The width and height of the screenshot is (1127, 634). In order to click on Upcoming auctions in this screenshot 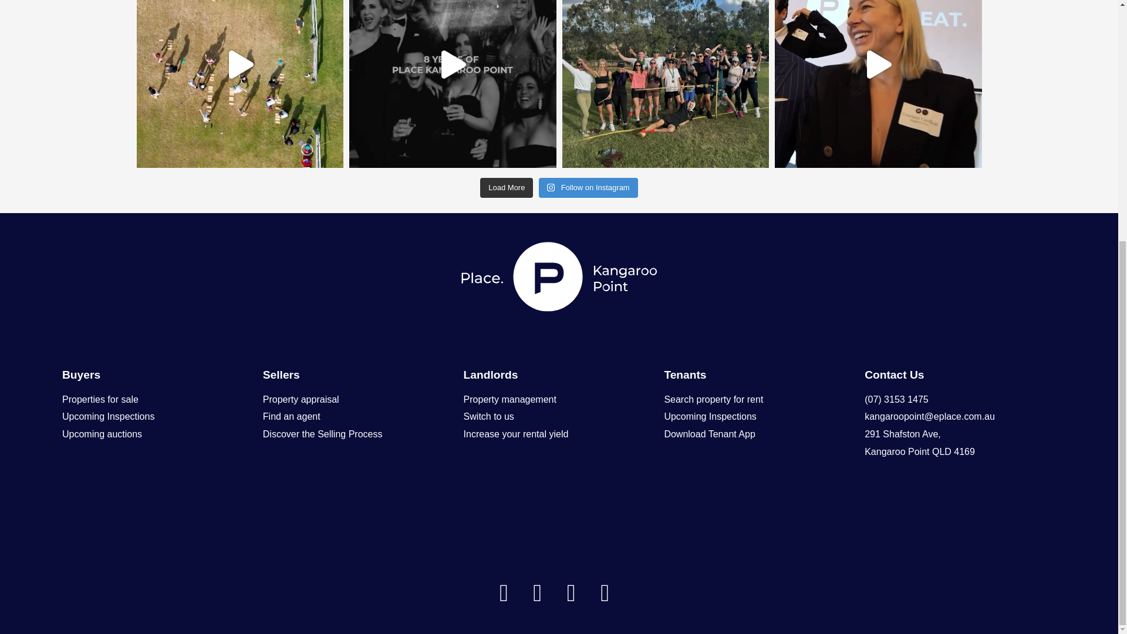, I will do `click(102, 434)`.